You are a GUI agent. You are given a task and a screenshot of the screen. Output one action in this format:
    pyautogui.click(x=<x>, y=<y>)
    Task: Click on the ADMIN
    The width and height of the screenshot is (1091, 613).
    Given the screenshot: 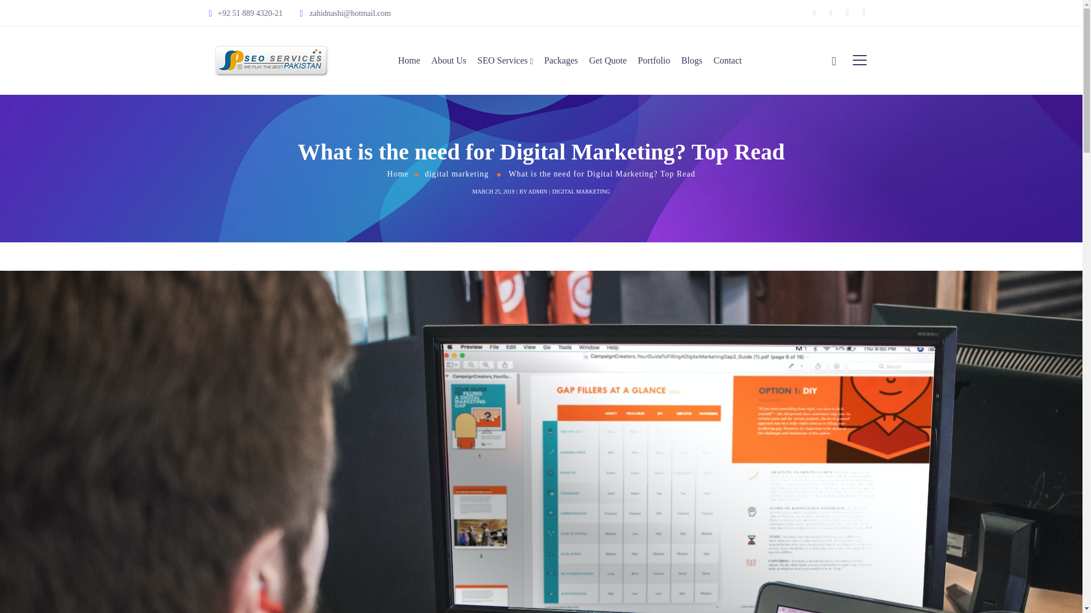 What is the action you would take?
    pyautogui.click(x=538, y=191)
    